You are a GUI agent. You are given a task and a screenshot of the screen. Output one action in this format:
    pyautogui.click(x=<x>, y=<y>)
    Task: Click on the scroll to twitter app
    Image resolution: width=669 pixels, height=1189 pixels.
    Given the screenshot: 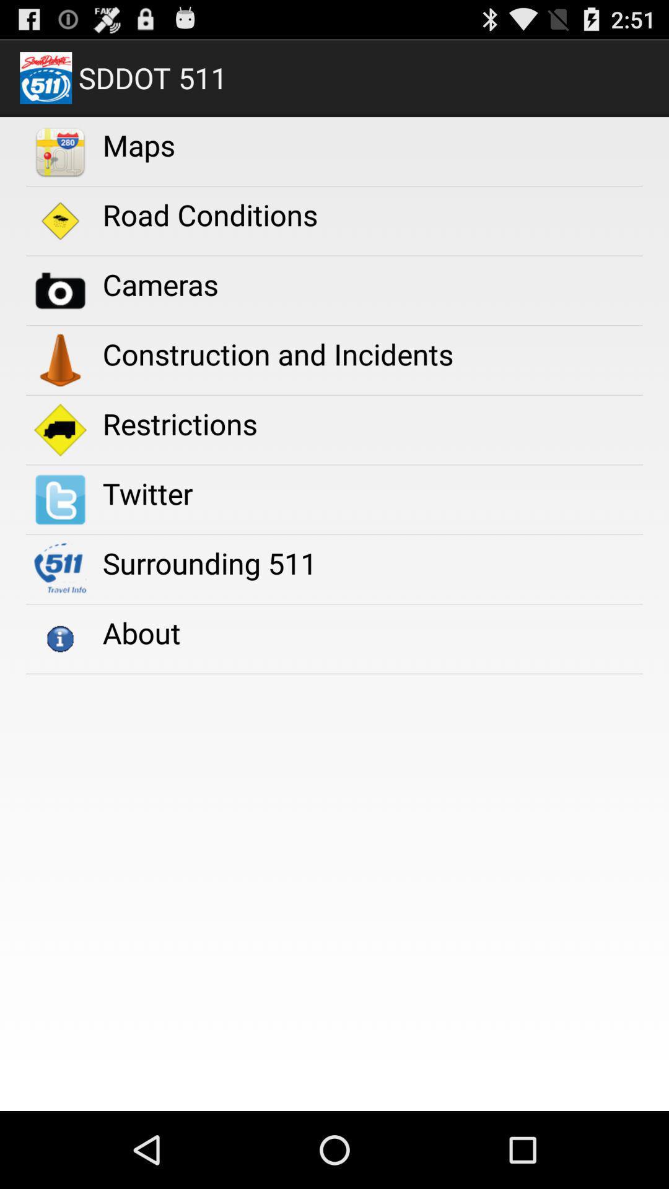 What is the action you would take?
    pyautogui.click(x=147, y=493)
    